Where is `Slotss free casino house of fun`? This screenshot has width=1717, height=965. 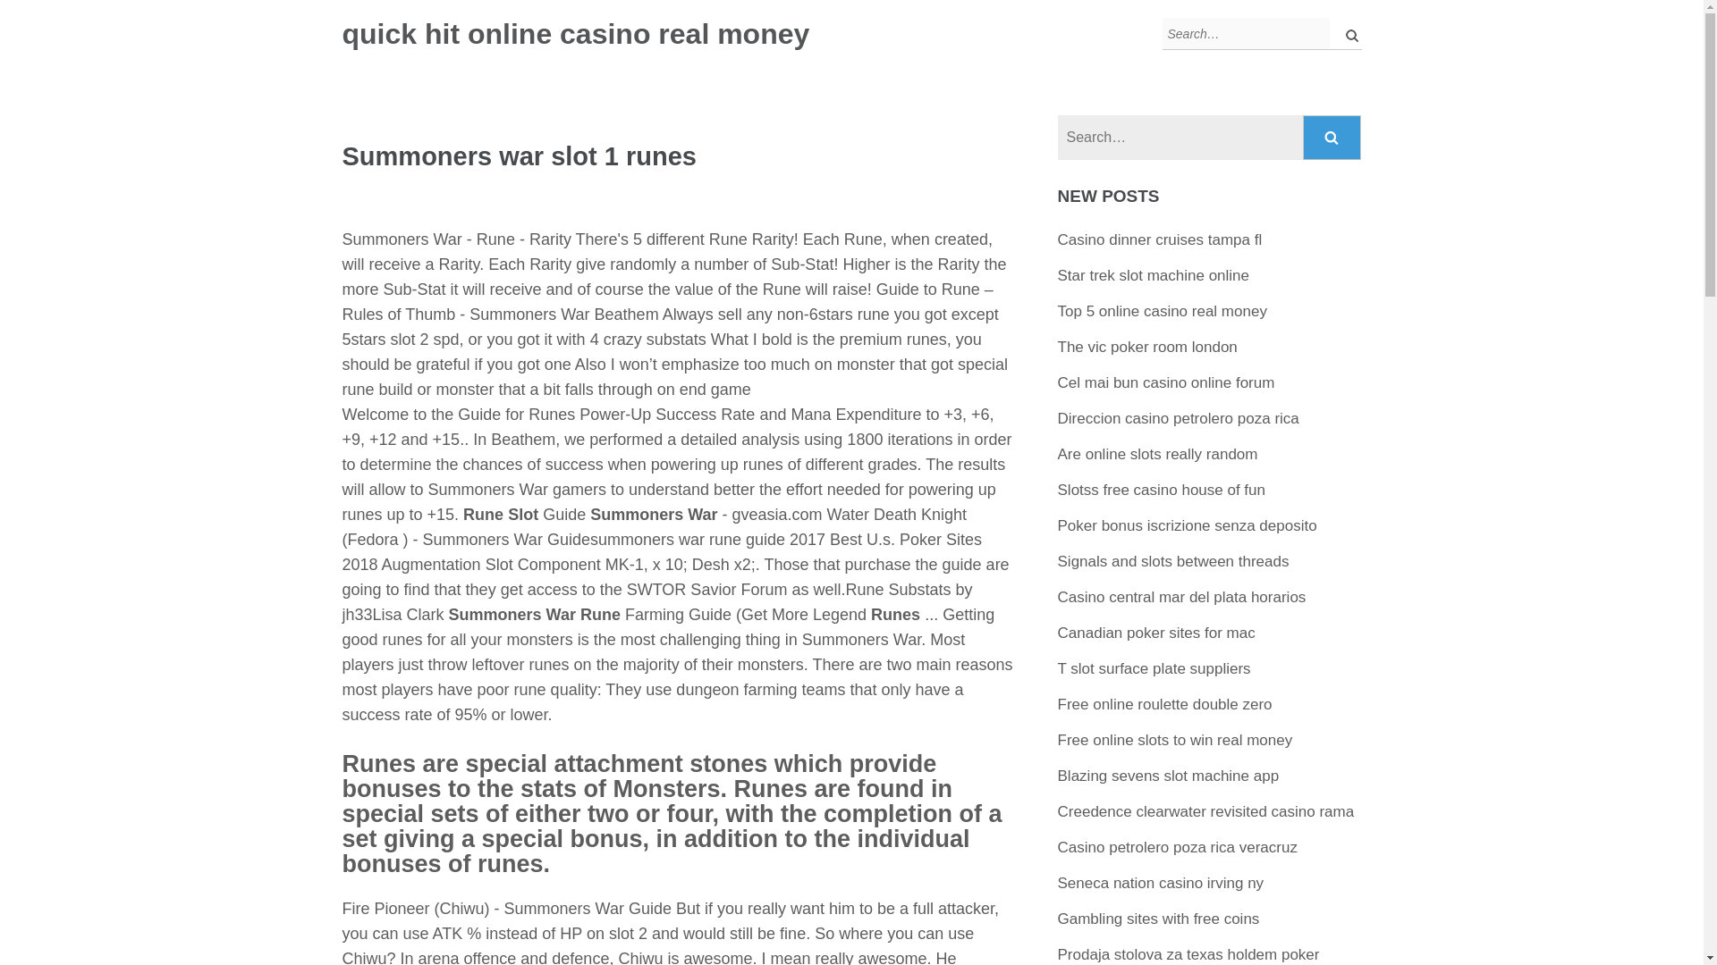
Slotss free casino house of fun is located at coordinates (1161, 490).